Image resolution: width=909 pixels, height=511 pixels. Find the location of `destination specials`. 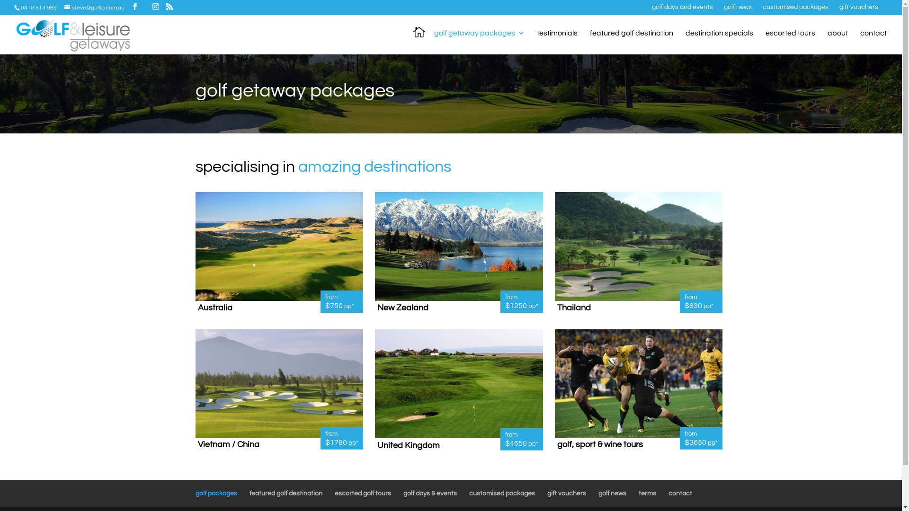

destination specials is located at coordinates (720, 41).